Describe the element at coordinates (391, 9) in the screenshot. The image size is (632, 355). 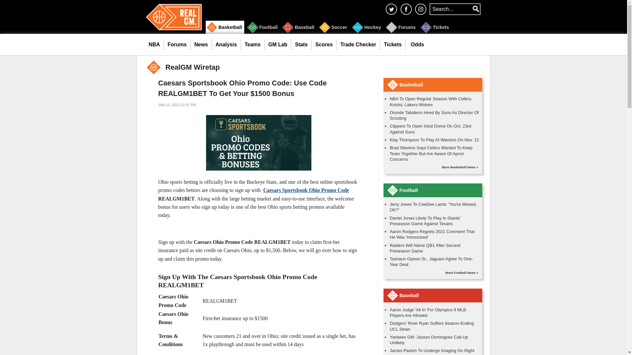
I see `RealGM on Twitter` at that location.